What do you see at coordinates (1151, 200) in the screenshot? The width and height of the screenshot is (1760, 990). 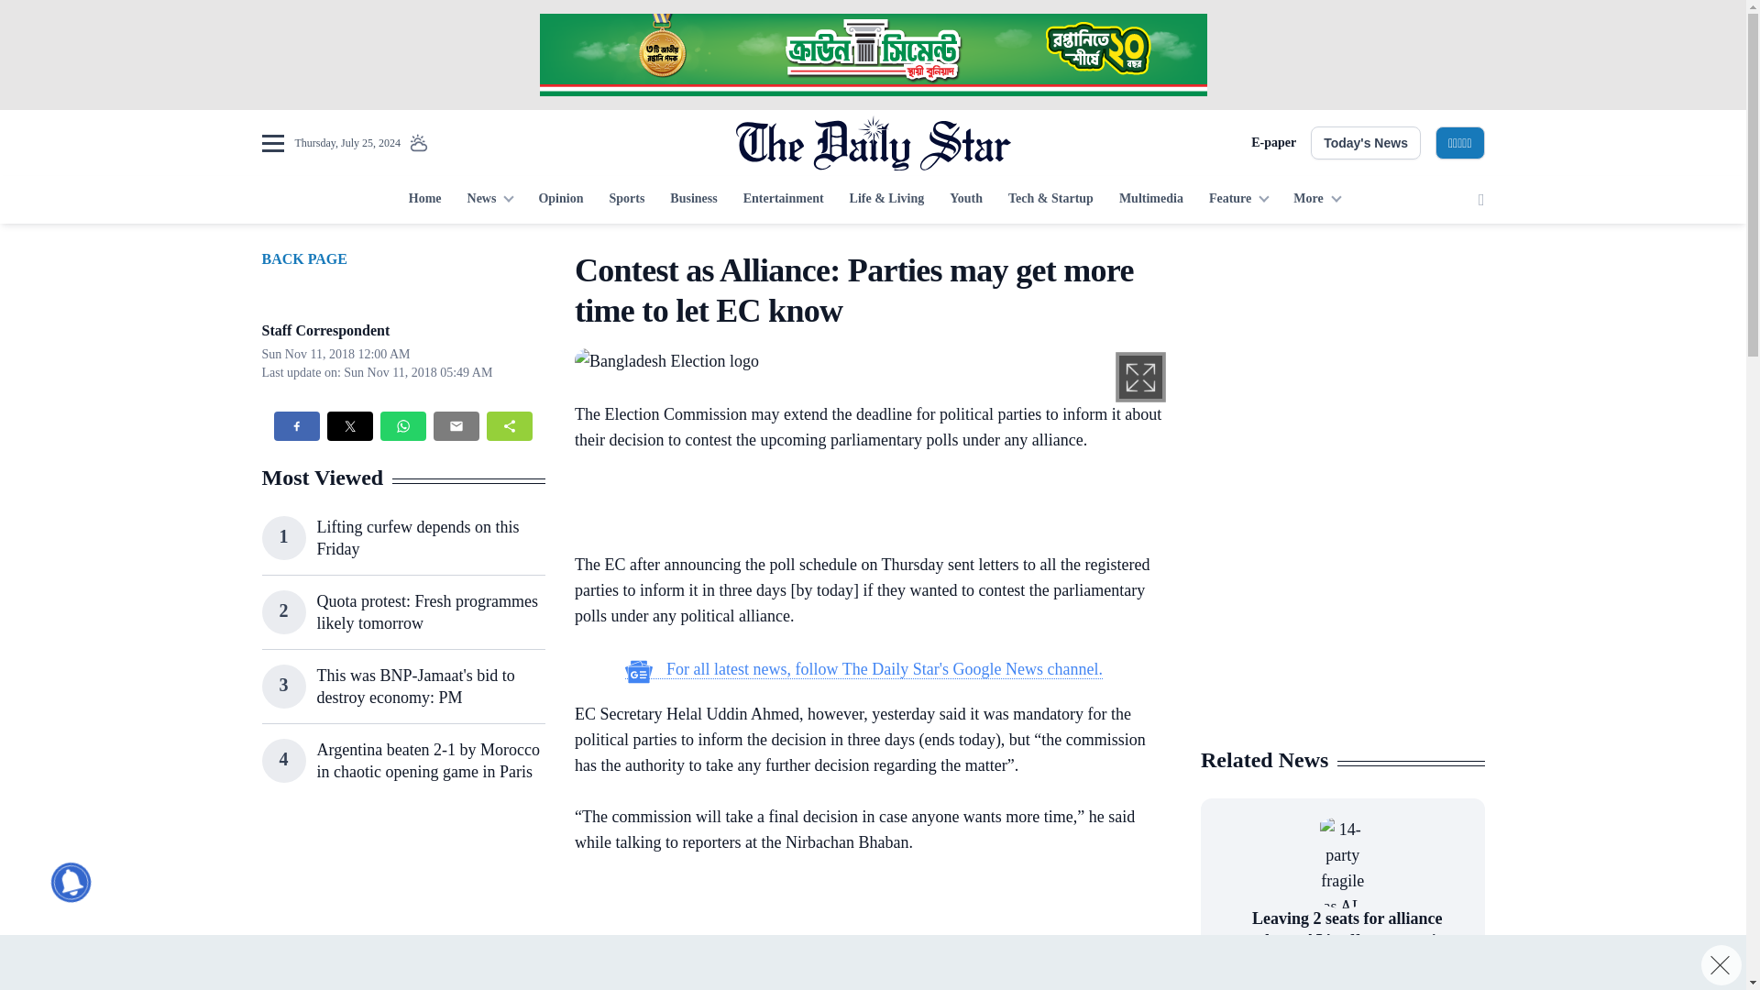 I see `Multimedia` at bounding box center [1151, 200].